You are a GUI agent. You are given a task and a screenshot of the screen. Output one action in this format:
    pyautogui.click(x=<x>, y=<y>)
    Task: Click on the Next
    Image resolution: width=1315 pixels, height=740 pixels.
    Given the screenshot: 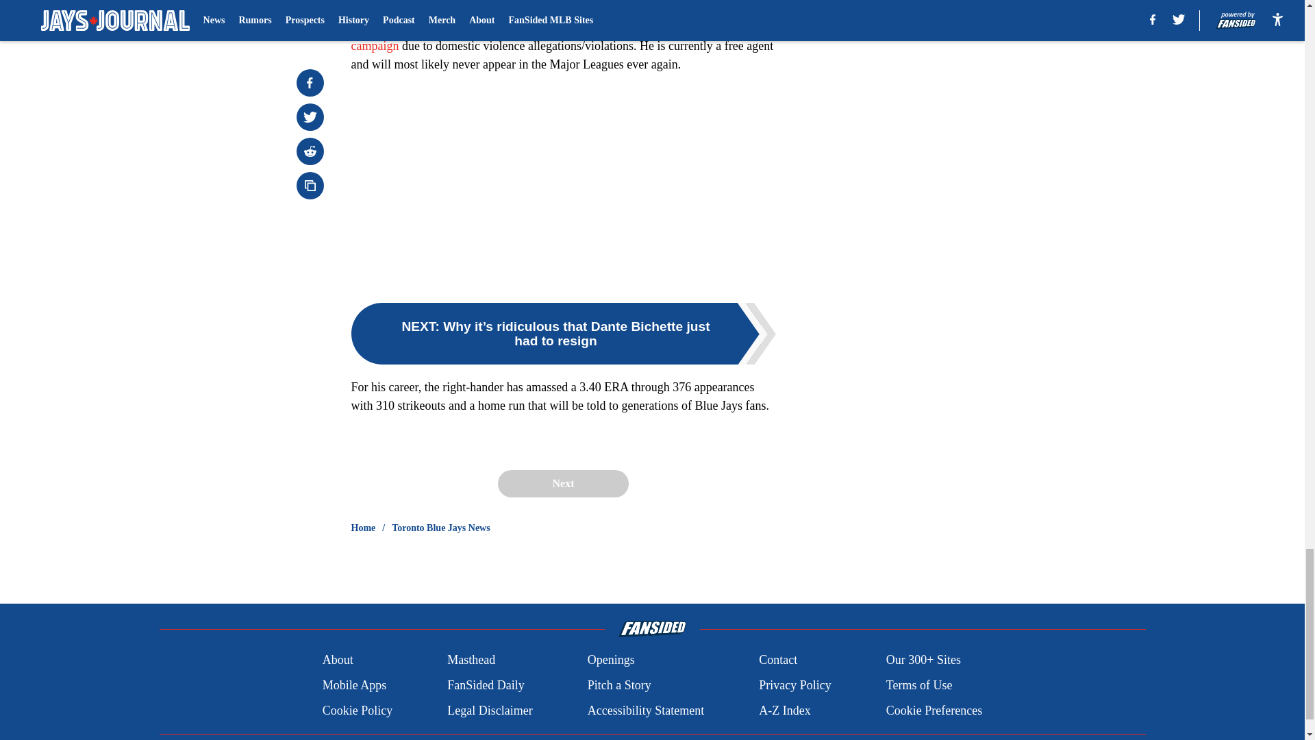 What is the action you would take?
    pyautogui.click(x=562, y=483)
    